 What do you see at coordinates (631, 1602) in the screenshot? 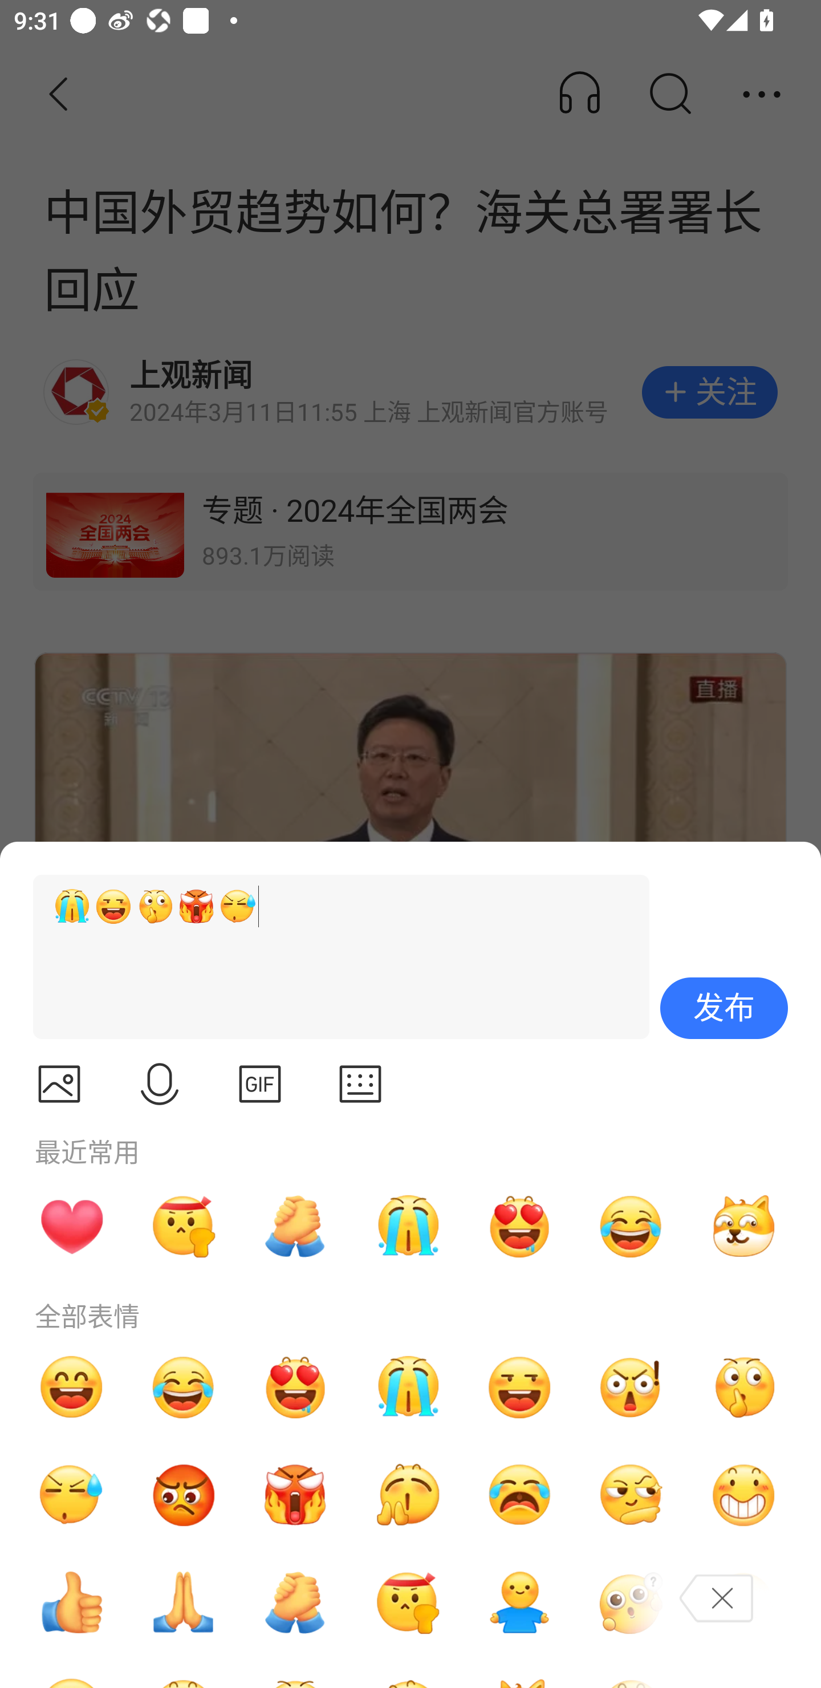
I see `疑问` at bounding box center [631, 1602].